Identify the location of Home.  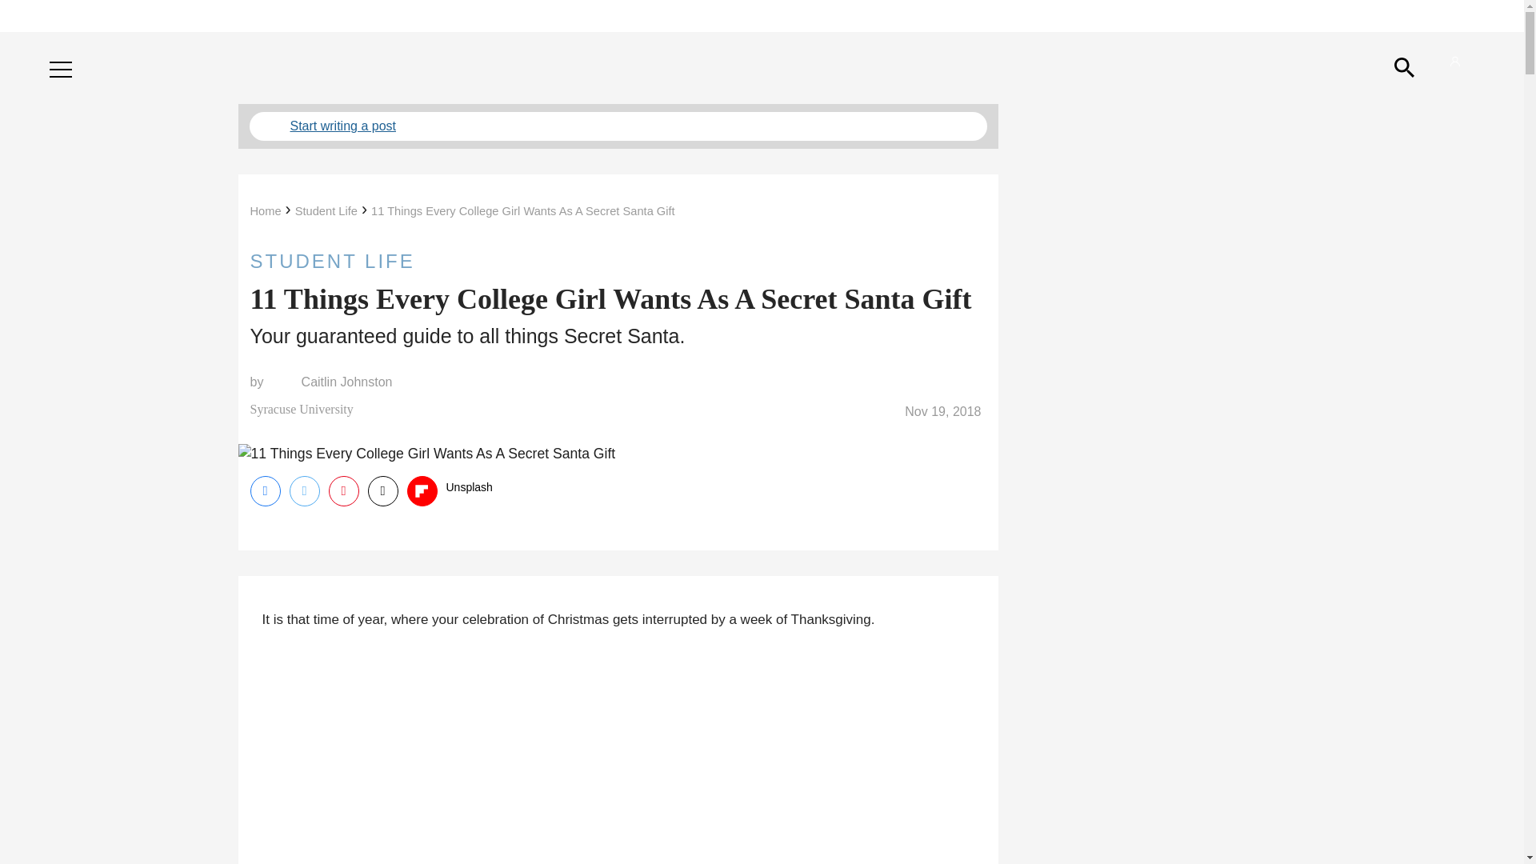
(265, 211).